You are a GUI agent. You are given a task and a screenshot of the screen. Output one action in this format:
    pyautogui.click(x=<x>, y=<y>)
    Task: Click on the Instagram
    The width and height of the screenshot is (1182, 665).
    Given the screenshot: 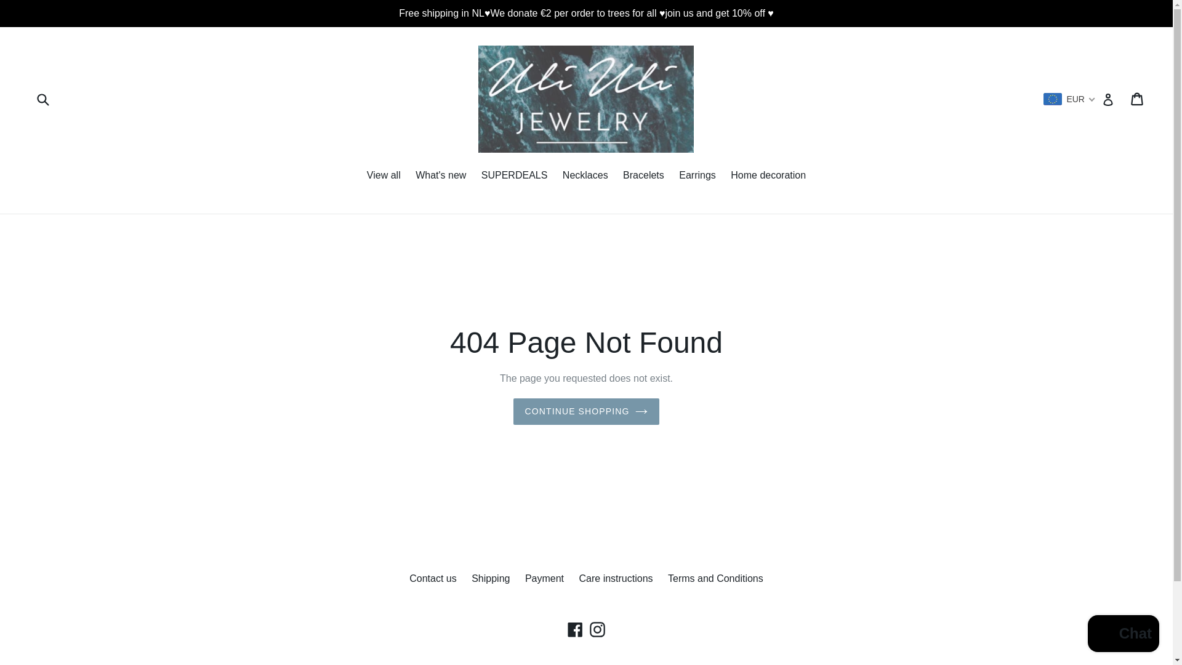 What is the action you would take?
    pyautogui.click(x=597, y=629)
    